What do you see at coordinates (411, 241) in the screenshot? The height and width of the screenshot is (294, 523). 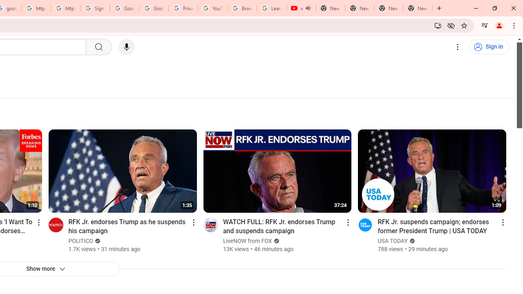 I see `Verified` at bounding box center [411, 241].